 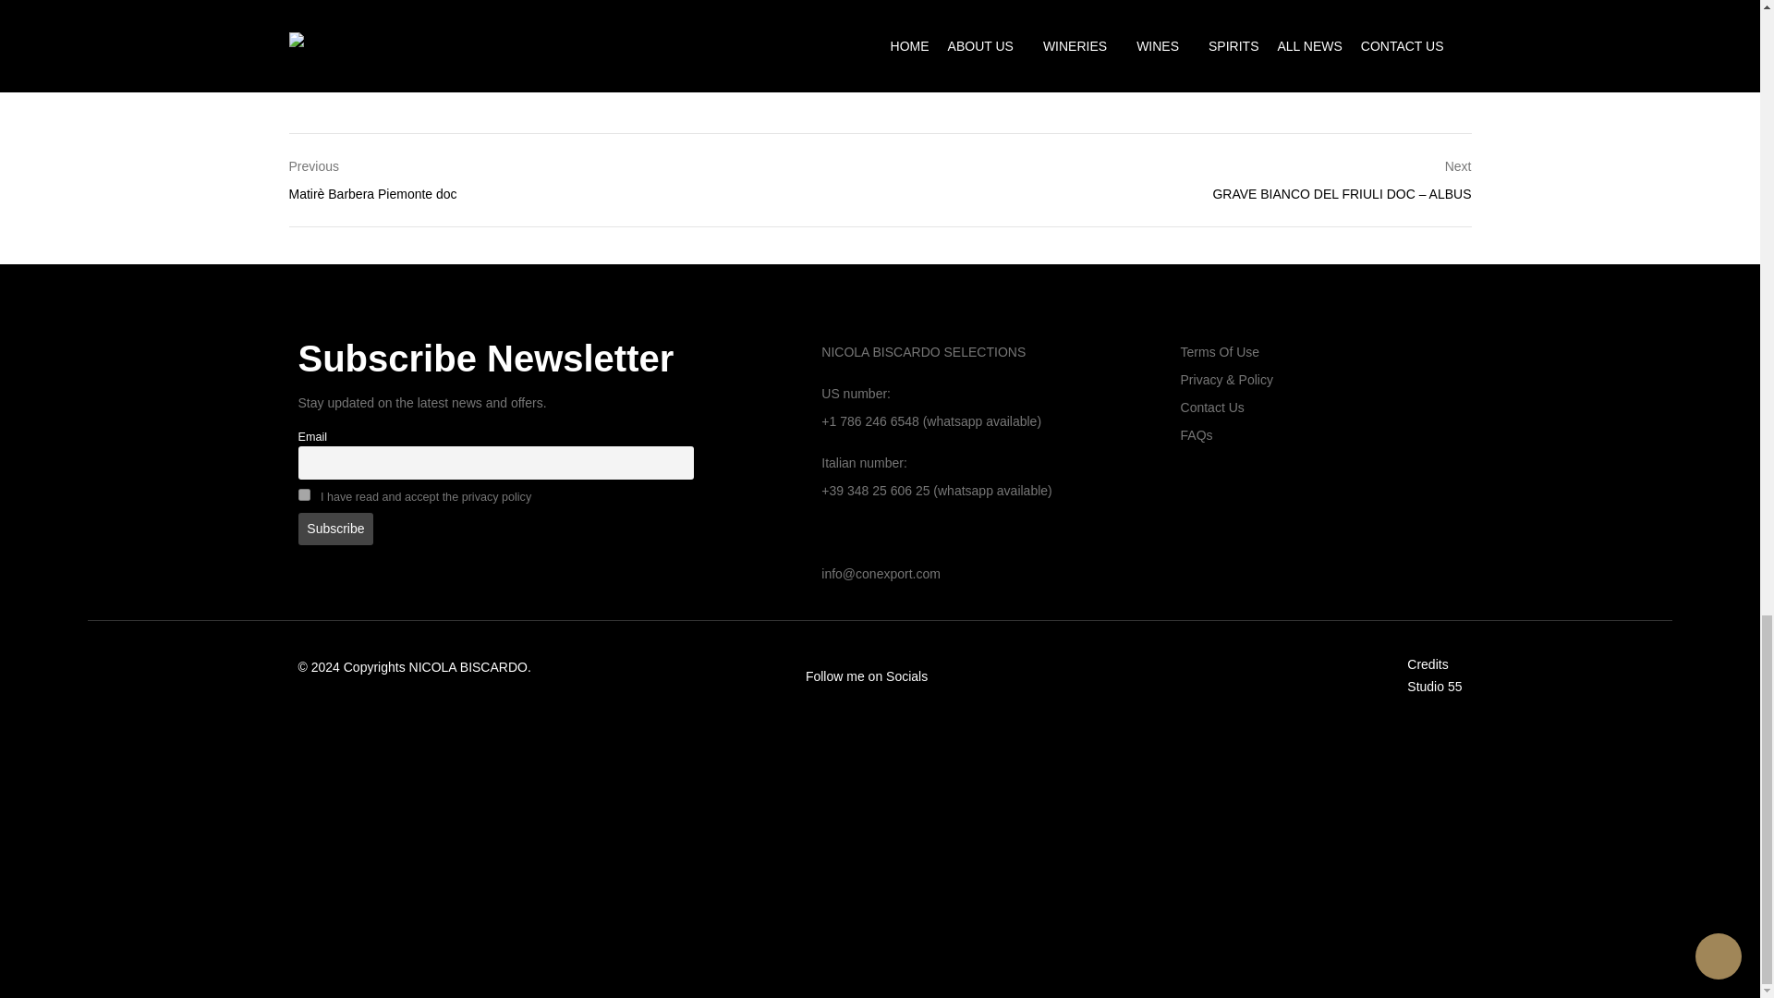 I want to click on Subscribe, so click(x=334, y=529).